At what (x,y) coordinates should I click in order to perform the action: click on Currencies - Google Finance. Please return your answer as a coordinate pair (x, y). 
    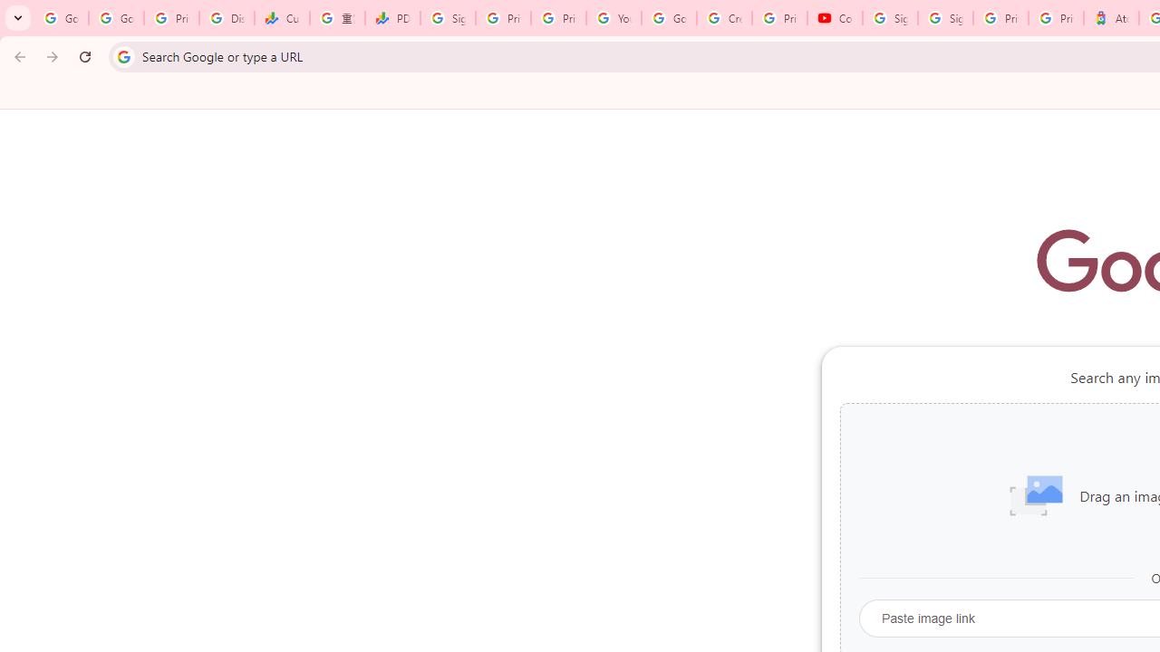
    Looking at the image, I should click on (281, 18).